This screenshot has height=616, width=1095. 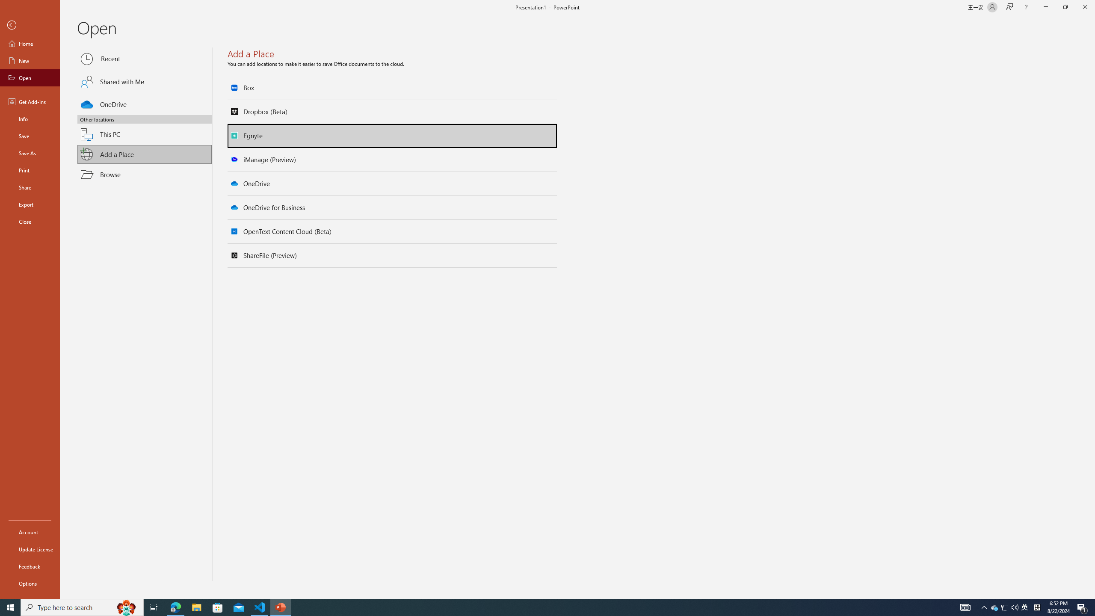 I want to click on Dropbox (Beta), so click(x=393, y=112).